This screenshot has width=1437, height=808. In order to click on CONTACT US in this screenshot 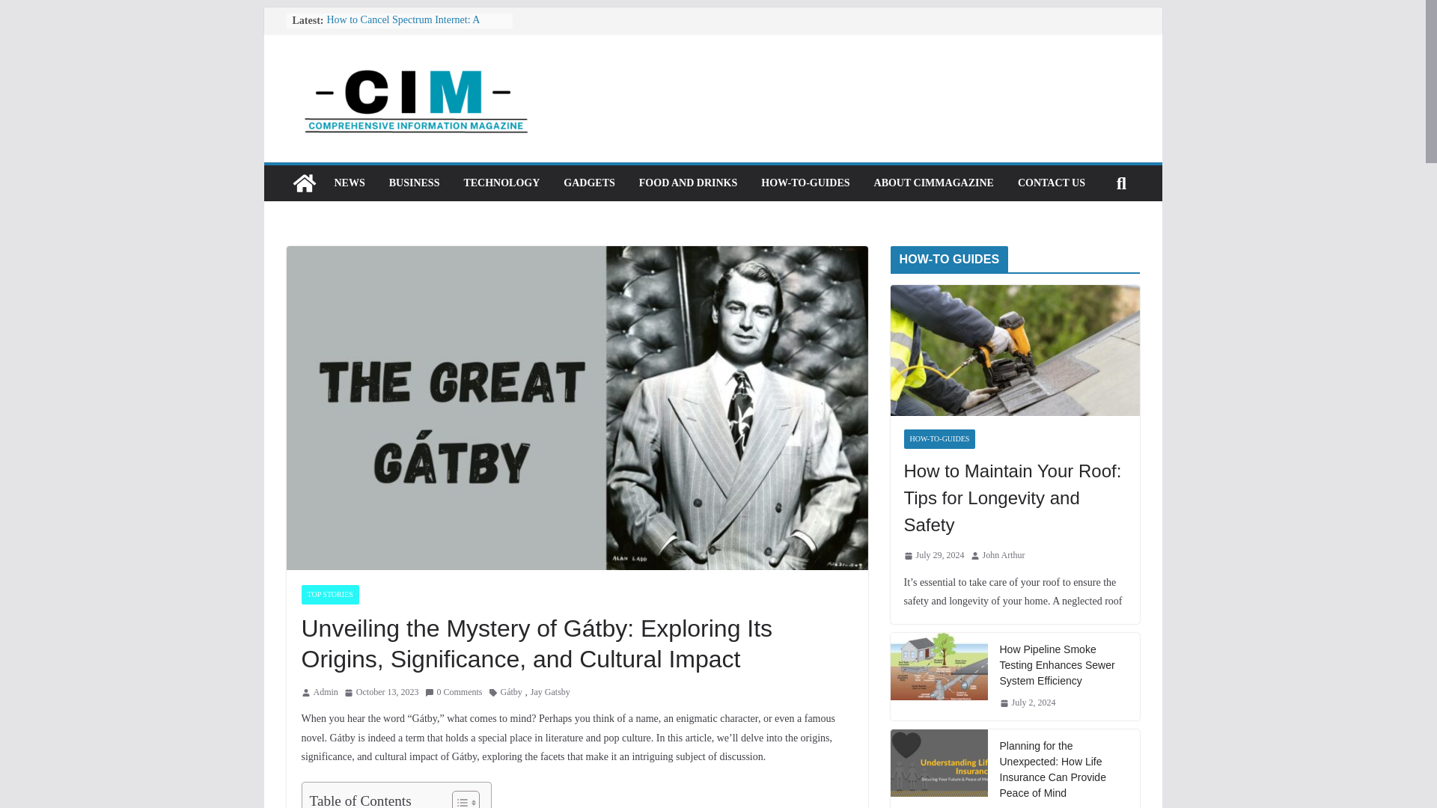, I will do `click(1051, 183)`.